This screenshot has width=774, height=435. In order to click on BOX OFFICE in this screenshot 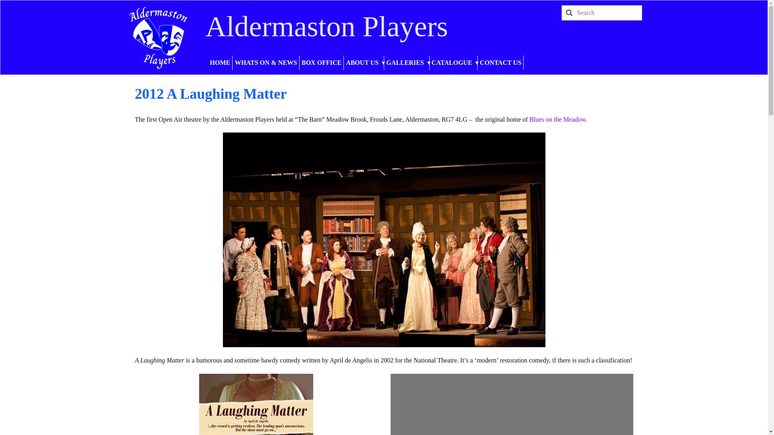, I will do `click(322, 63)`.